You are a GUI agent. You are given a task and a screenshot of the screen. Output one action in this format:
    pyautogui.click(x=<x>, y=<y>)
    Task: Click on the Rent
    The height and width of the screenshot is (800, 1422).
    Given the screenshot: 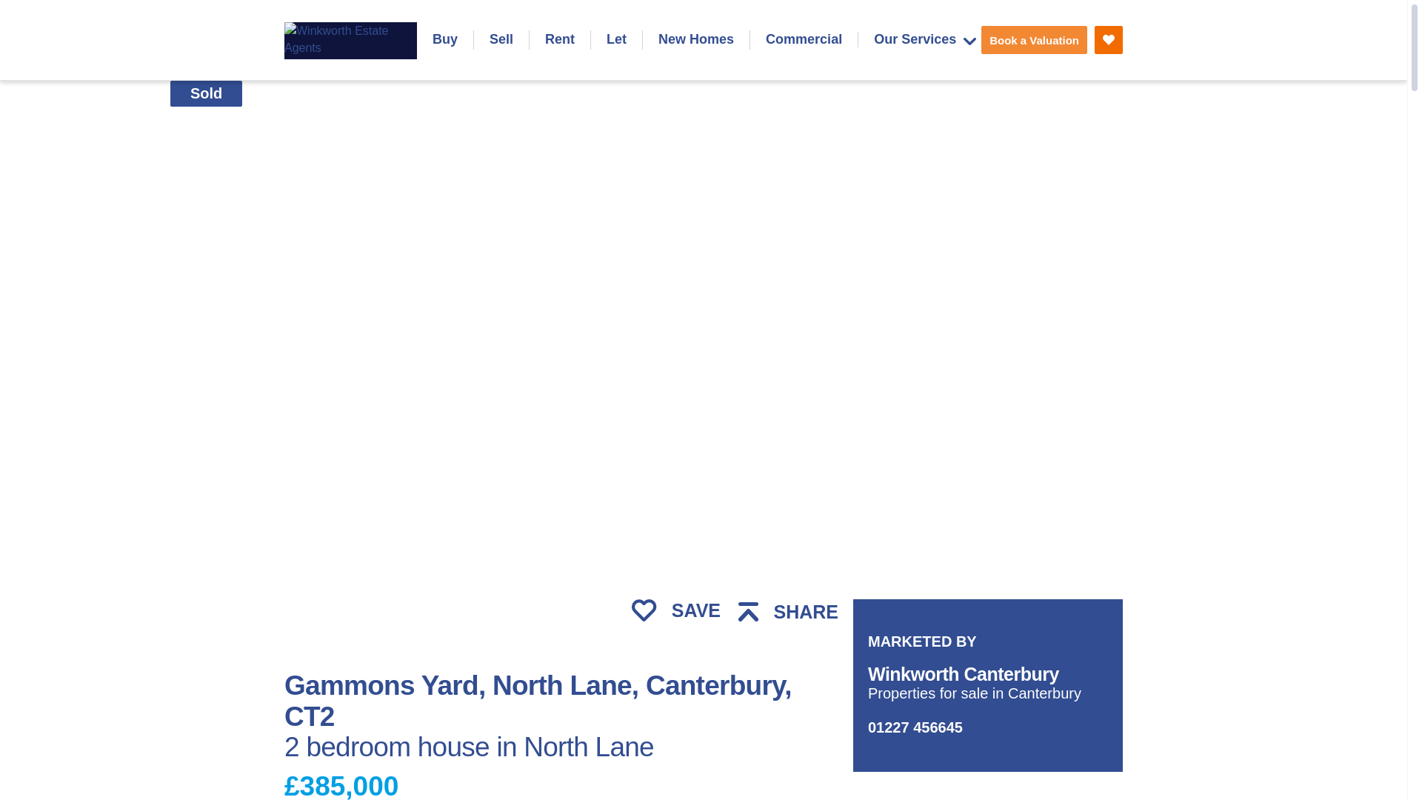 What is the action you would take?
    pyautogui.click(x=559, y=40)
    